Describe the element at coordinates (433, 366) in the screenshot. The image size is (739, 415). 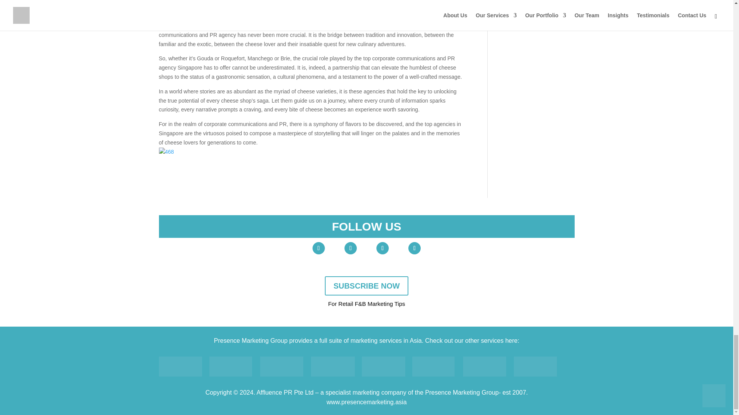
I see `Potence PR` at that location.